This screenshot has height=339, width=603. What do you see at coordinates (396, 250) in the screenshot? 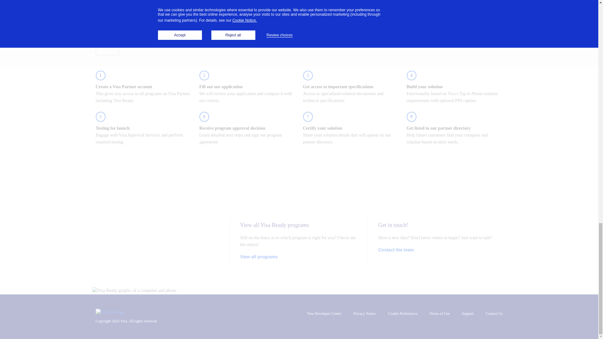
I see `Contact the team` at bounding box center [396, 250].